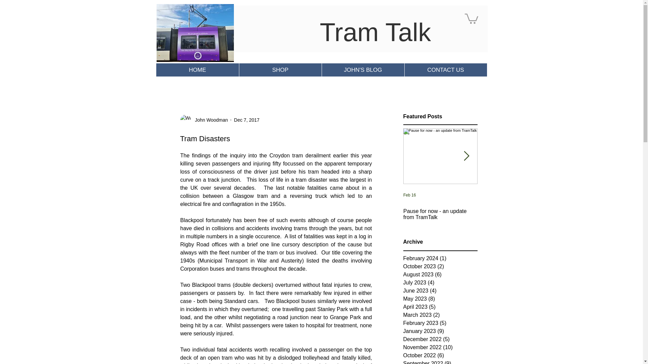  What do you see at coordinates (209, 120) in the screenshot?
I see `John Woodman` at bounding box center [209, 120].